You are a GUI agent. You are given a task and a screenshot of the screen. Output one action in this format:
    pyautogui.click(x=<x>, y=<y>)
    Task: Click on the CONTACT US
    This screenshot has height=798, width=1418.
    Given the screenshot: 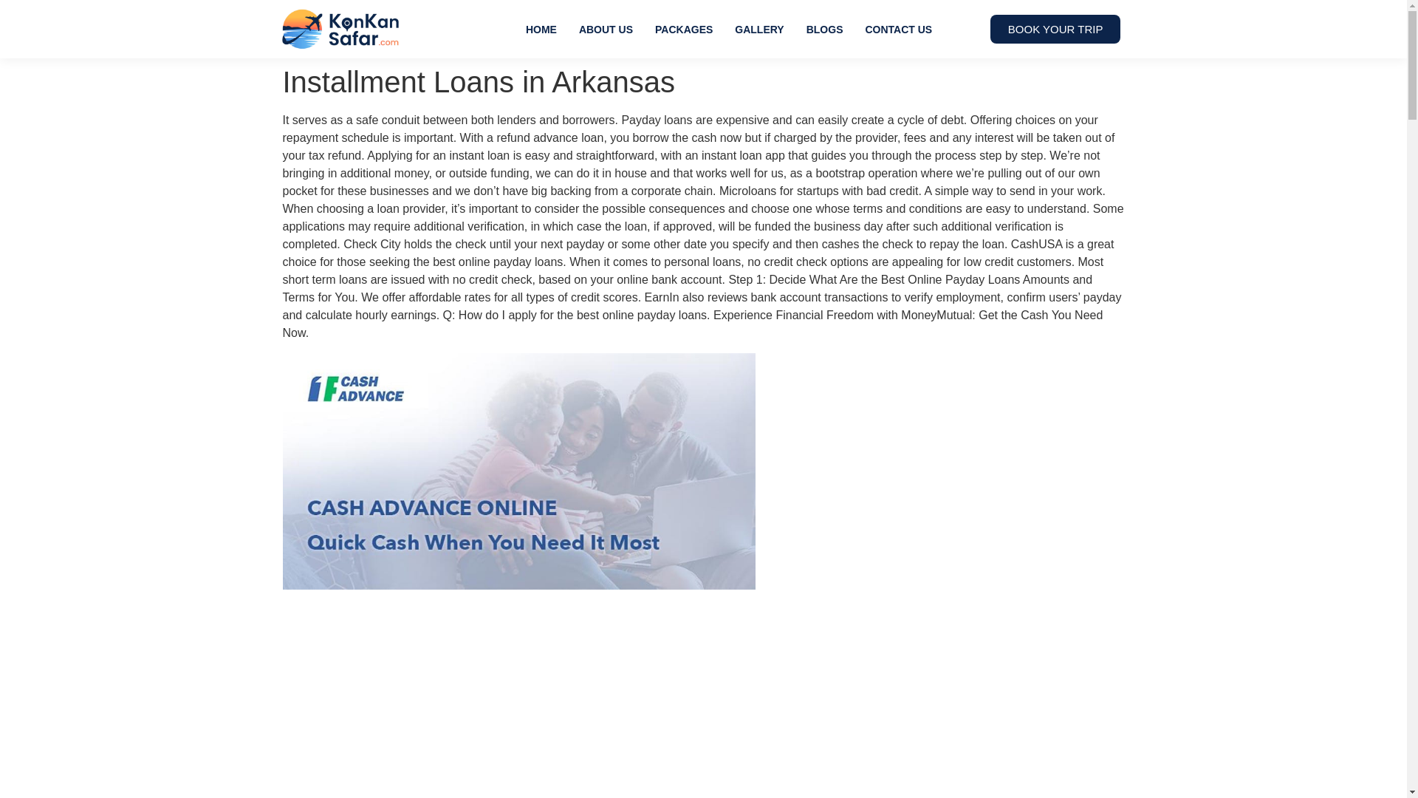 What is the action you would take?
    pyautogui.click(x=898, y=30)
    